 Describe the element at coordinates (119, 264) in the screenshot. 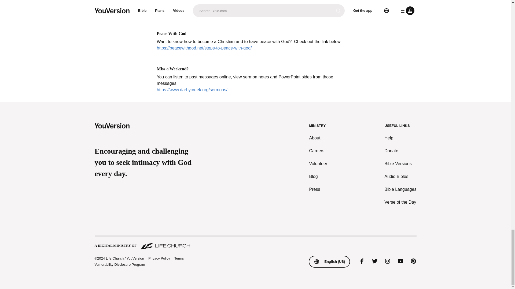

I see `Vulnerability Disclosure Program` at that location.